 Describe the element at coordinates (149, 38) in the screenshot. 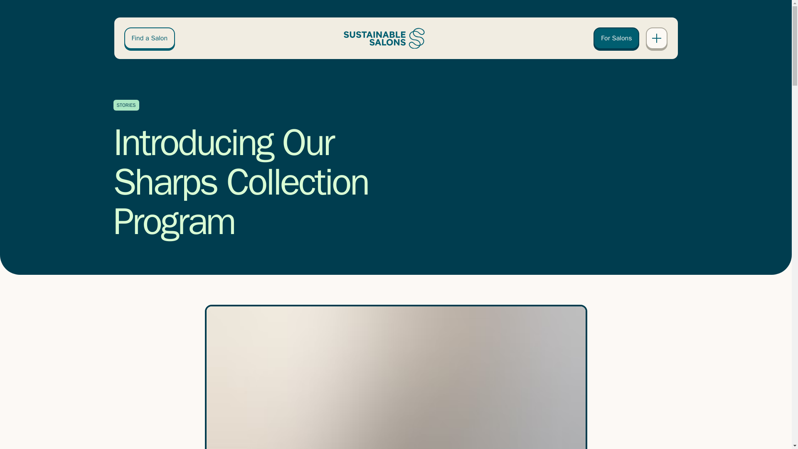

I see `Find a Salon` at that location.